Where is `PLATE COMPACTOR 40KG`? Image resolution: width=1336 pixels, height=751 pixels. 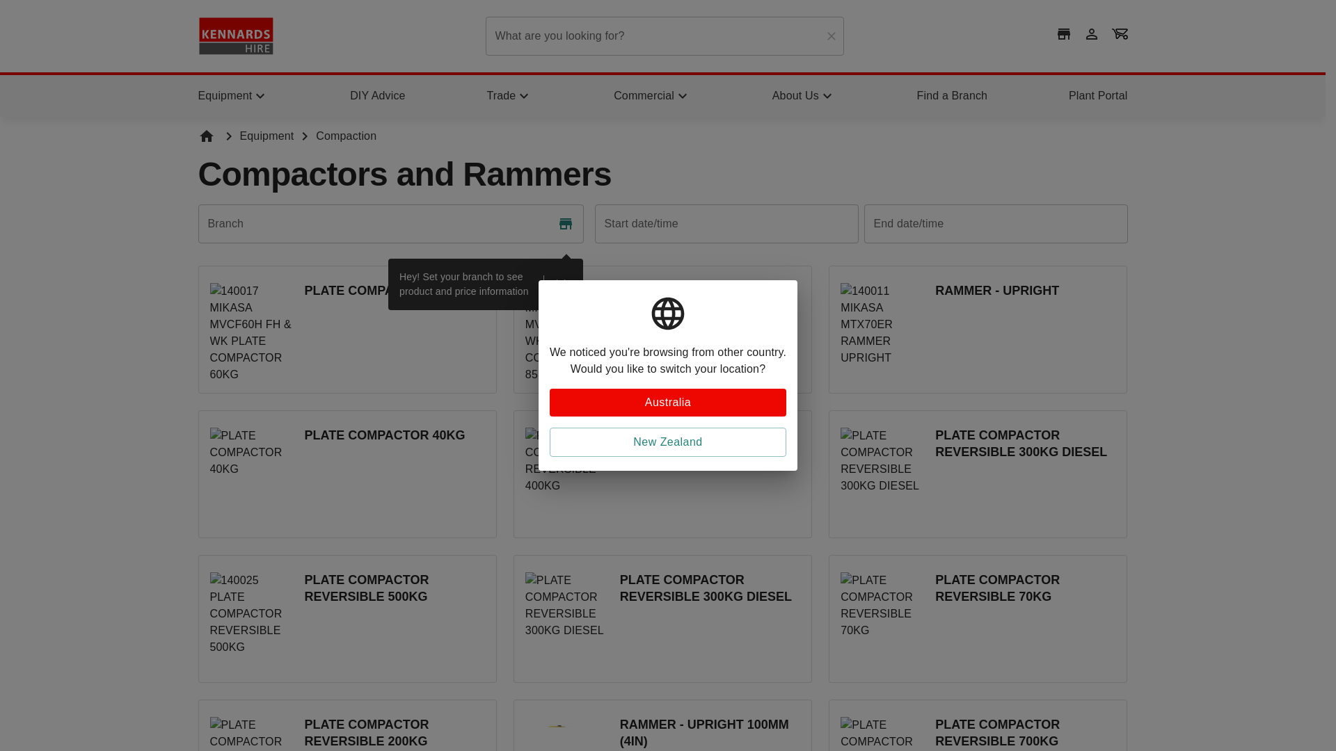 PLATE COMPACTOR 40KG is located at coordinates (347, 474).